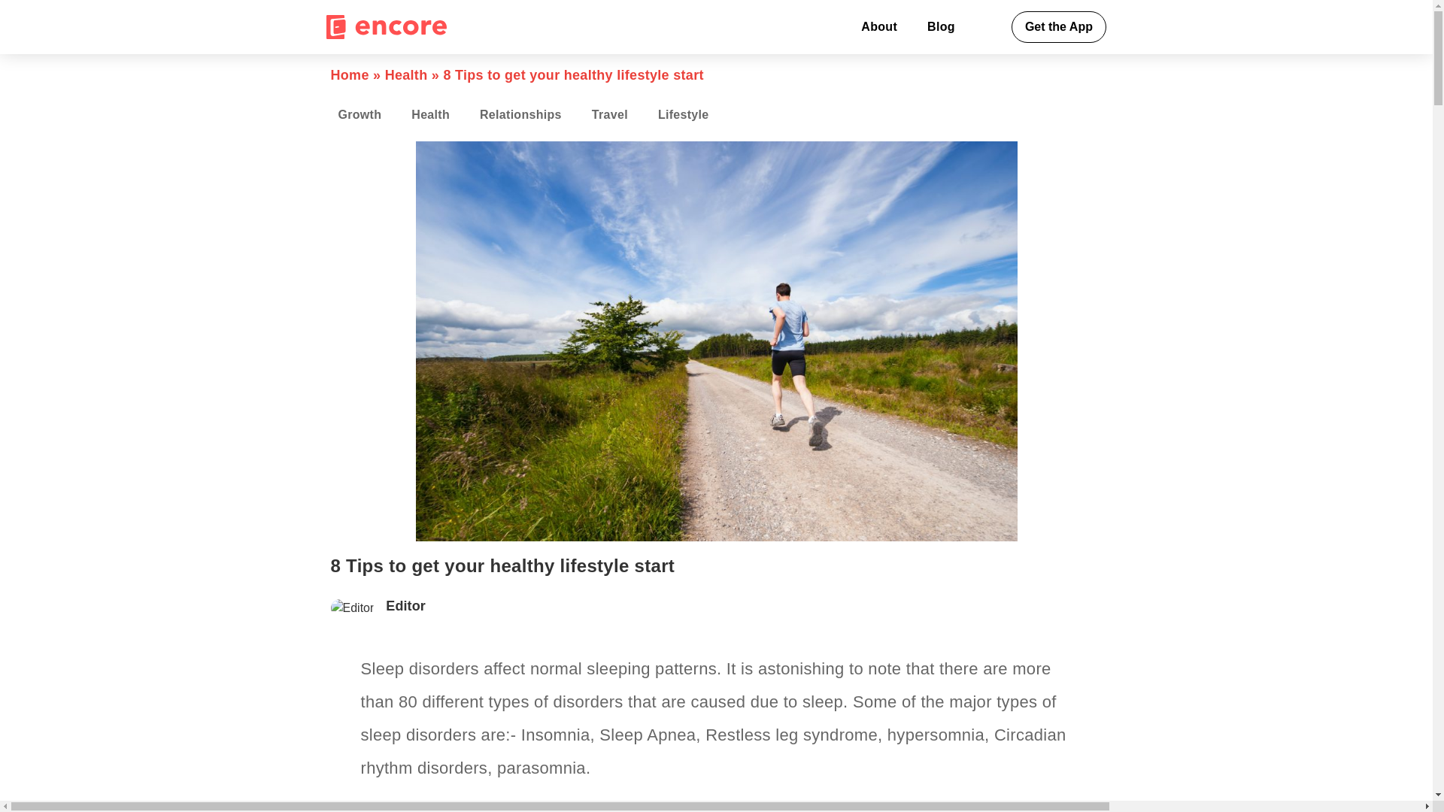 This screenshot has width=1444, height=812. I want to click on Lifestyle, so click(683, 115).